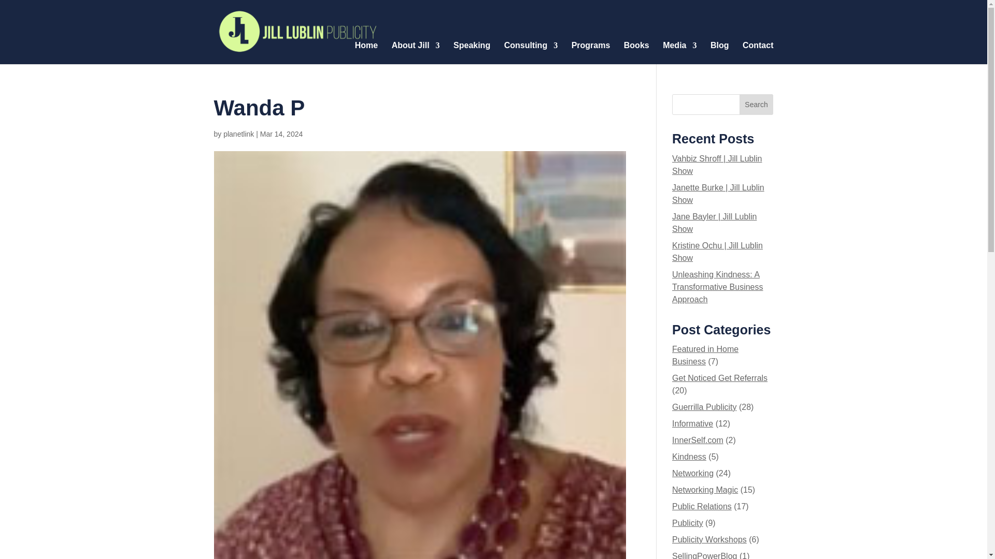  I want to click on Posts by planetlink, so click(238, 134).